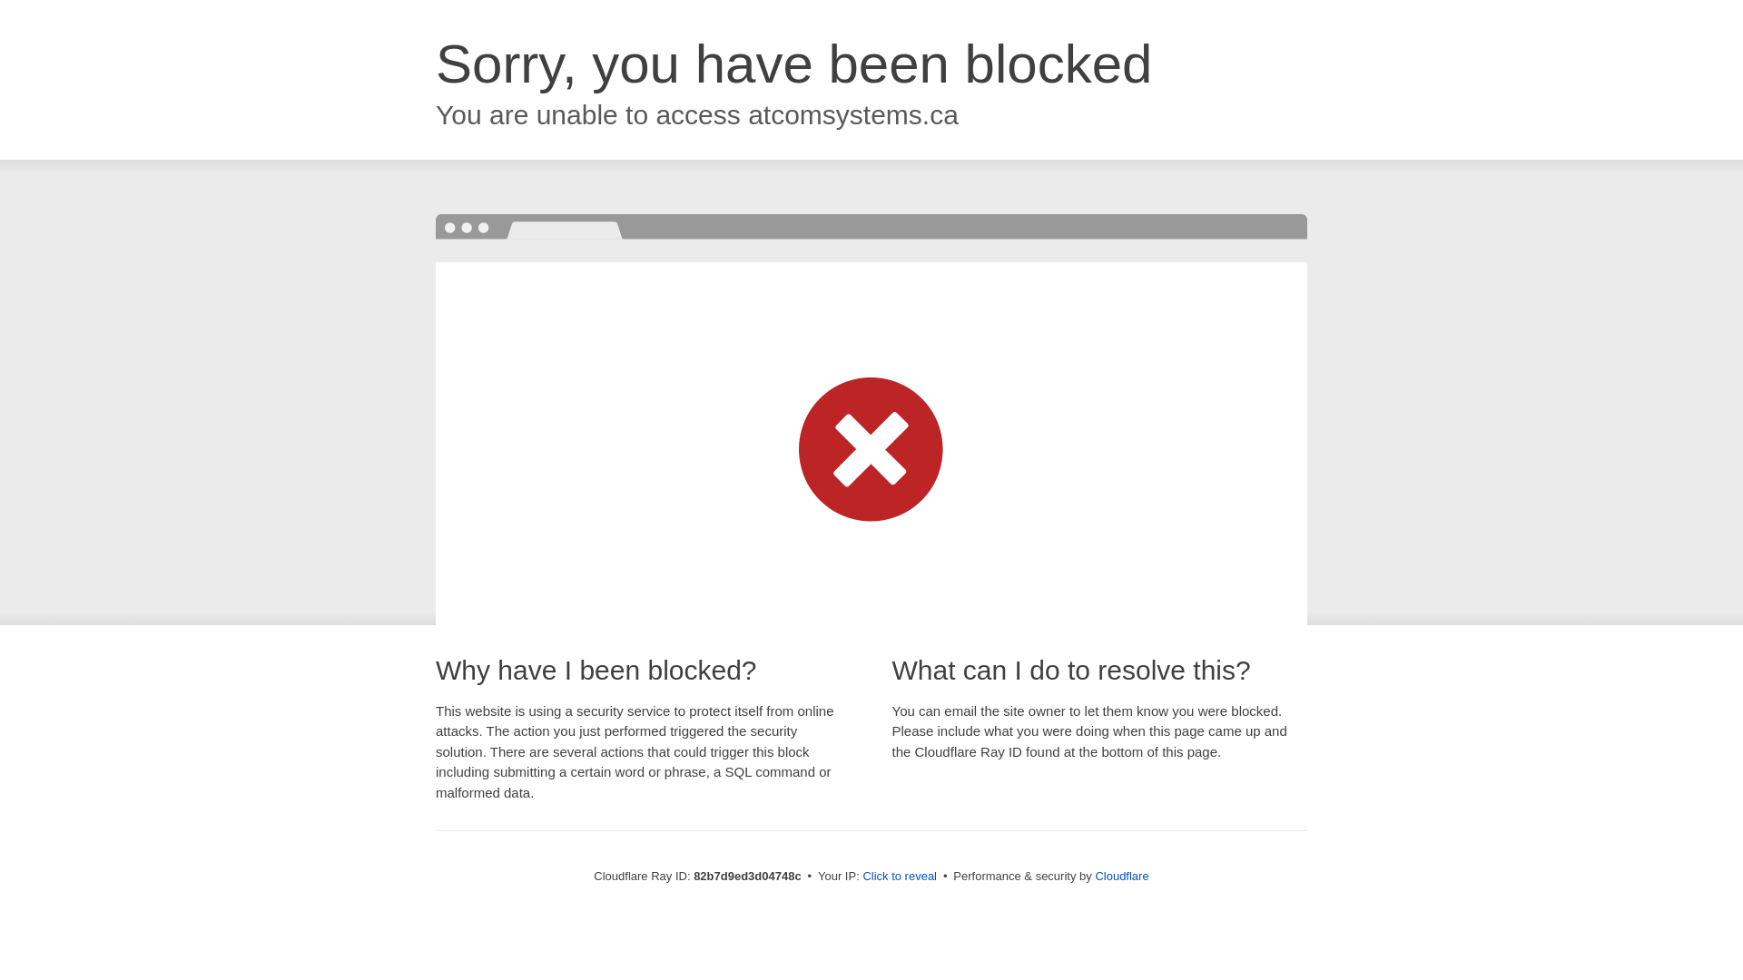 The width and height of the screenshot is (1743, 980). What do you see at coordinates (900, 877) in the screenshot?
I see `Click to reveal` at bounding box center [900, 877].